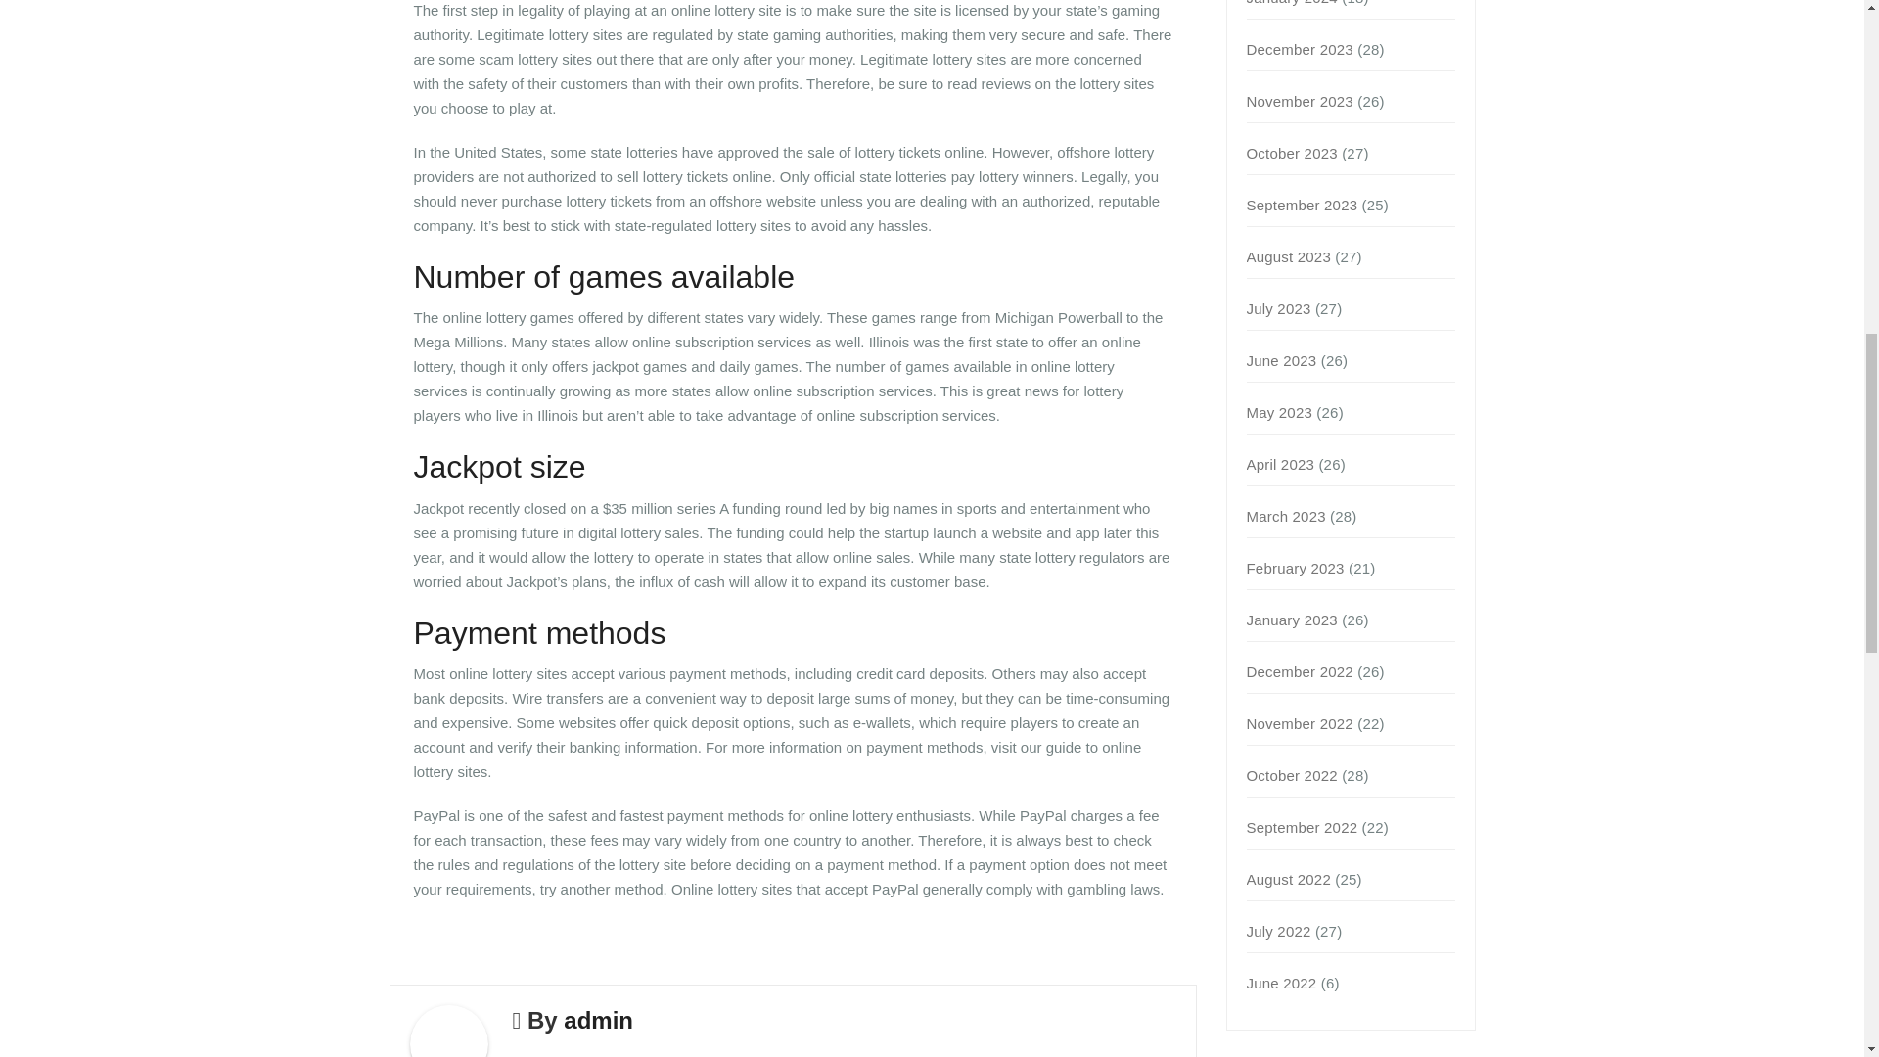 The height and width of the screenshot is (1057, 1879). I want to click on July 2023, so click(1279, 308).